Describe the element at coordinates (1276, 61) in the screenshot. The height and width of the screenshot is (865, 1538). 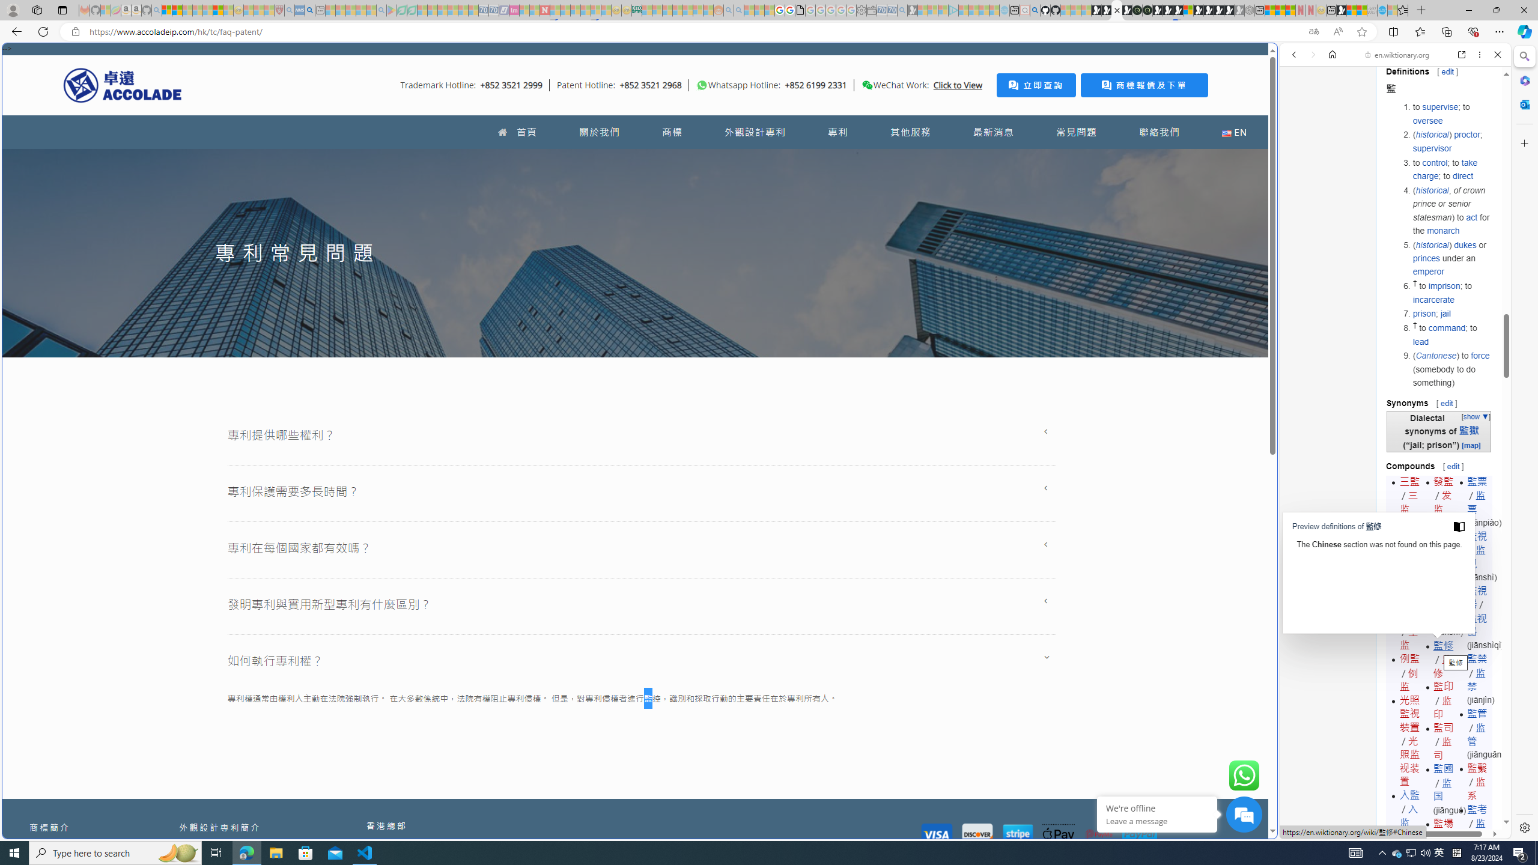
I see `Close split screen` at that location.